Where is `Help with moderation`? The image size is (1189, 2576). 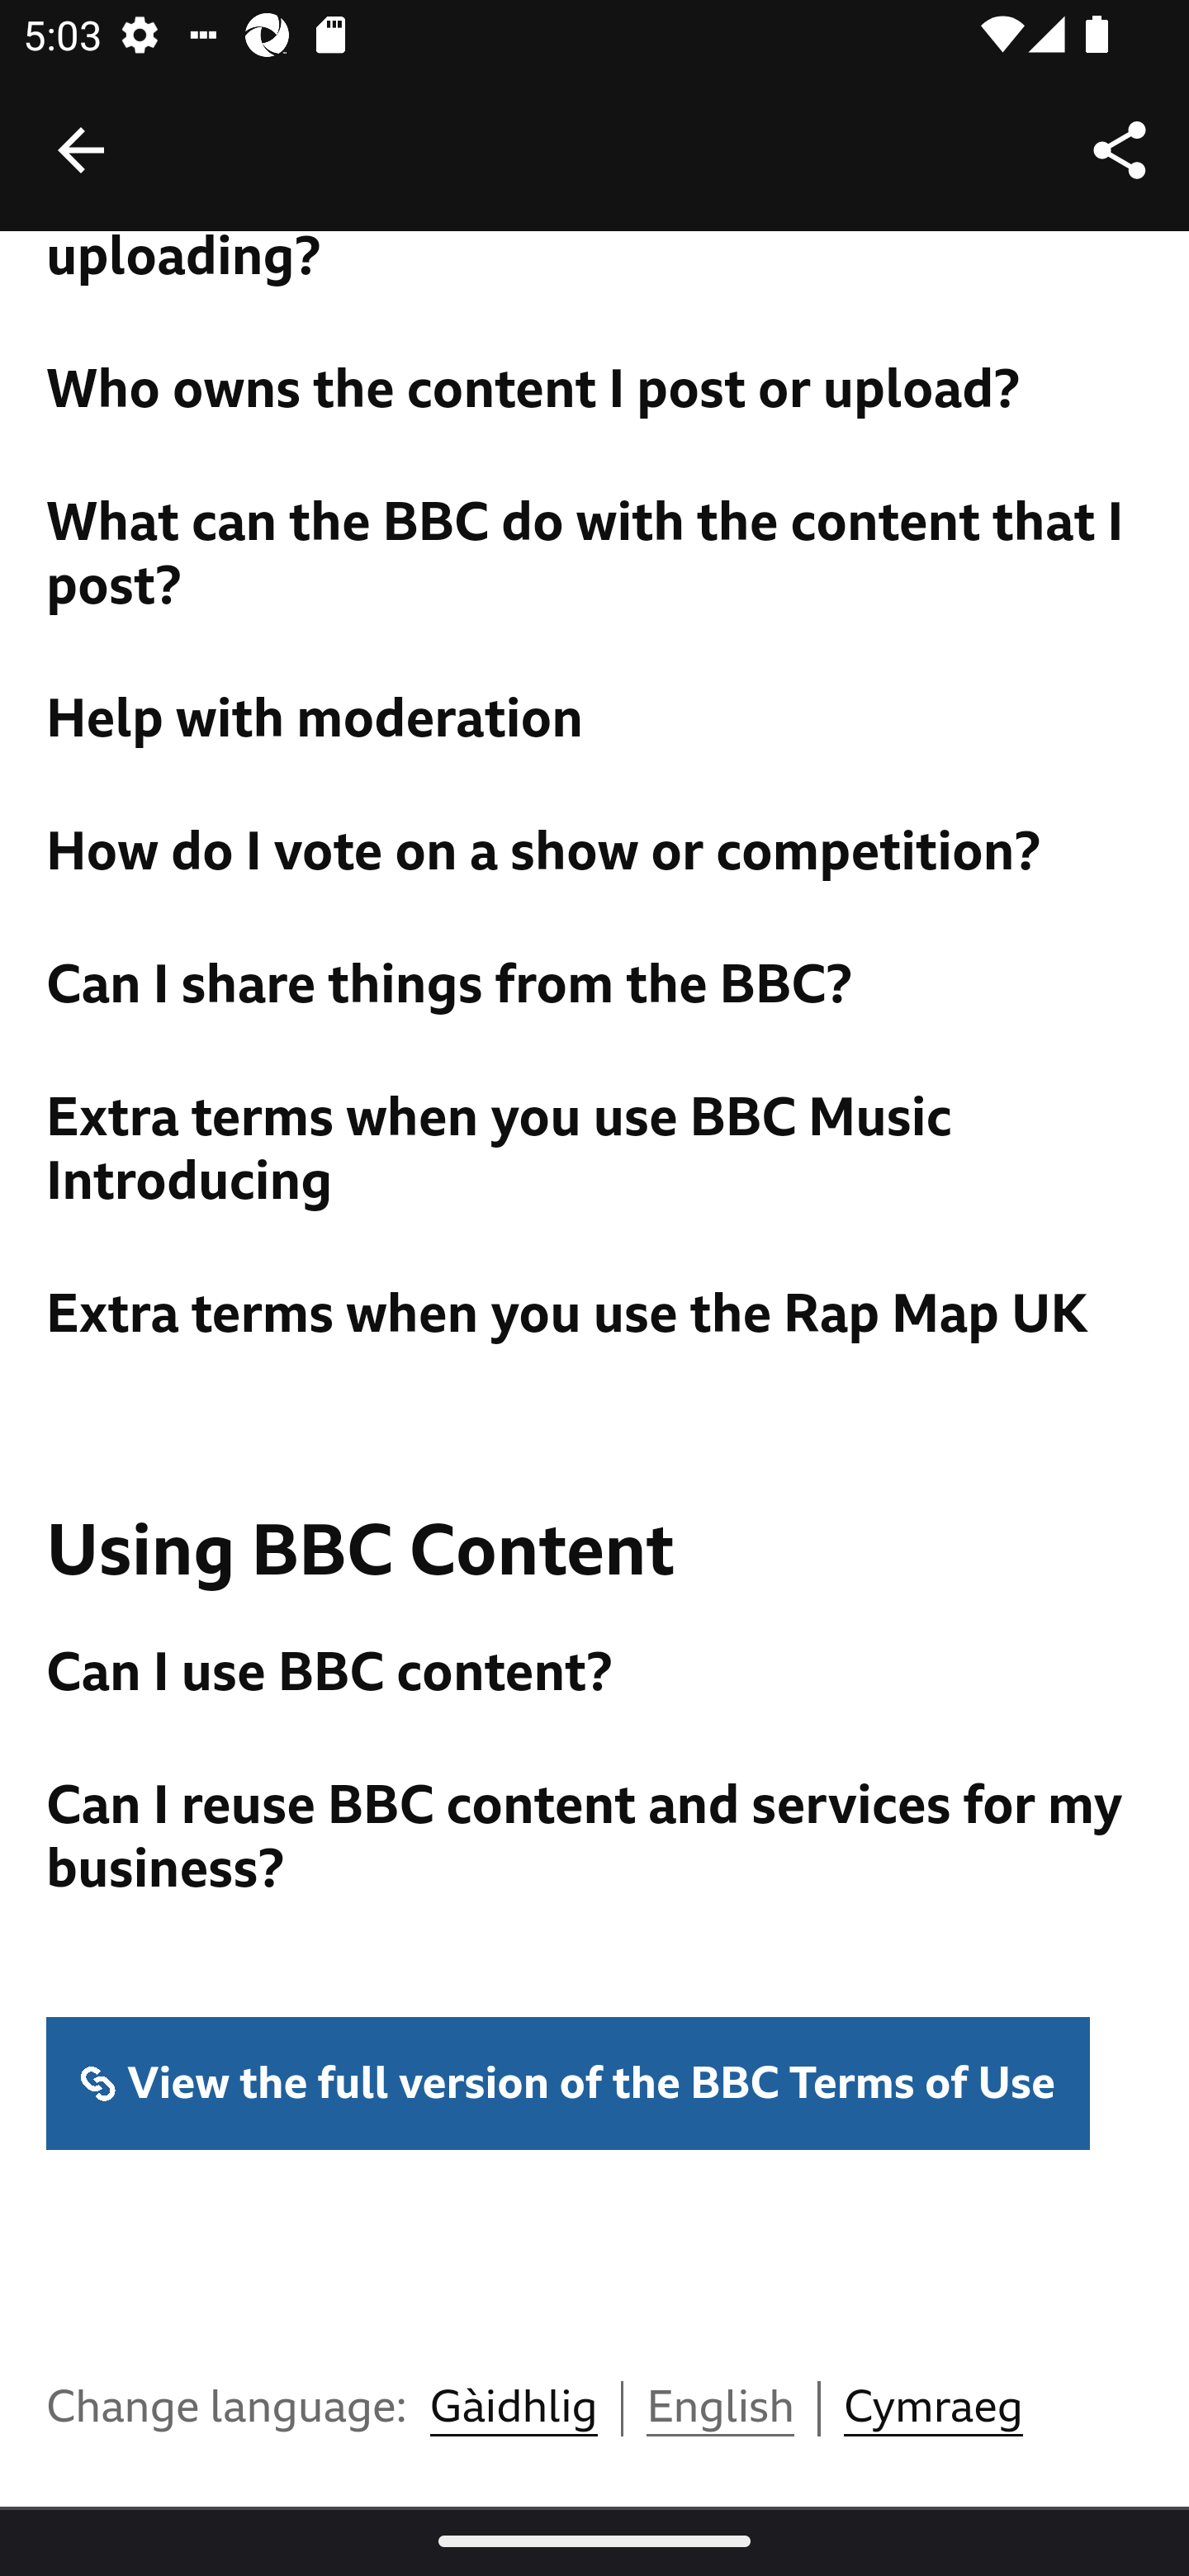 Help with moderation is located at coordinates (596, 722).